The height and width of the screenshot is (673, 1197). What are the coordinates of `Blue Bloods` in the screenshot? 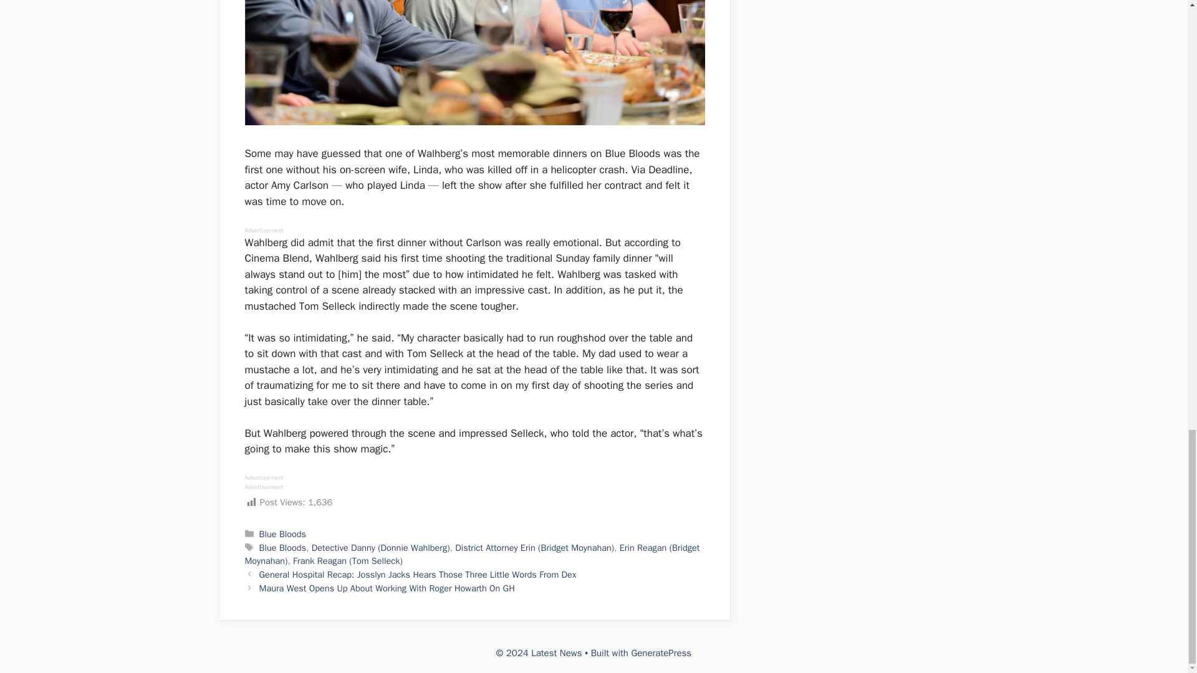 It's located at (283, 547).